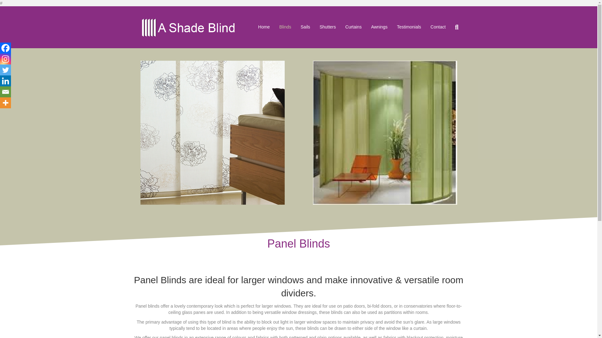 This screenshot has height=338, width=602. What do you see at coordinates (264, 27) in the screenshot?
I see `Home` at bounding box center [264, 27].